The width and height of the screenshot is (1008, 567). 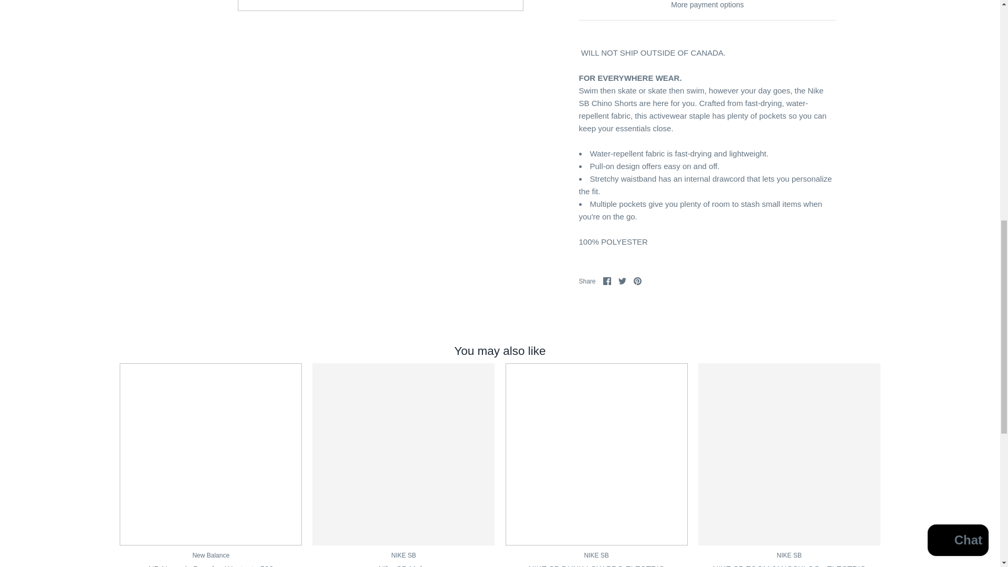 I want to click on Twitter, so click(x=622, y=281).